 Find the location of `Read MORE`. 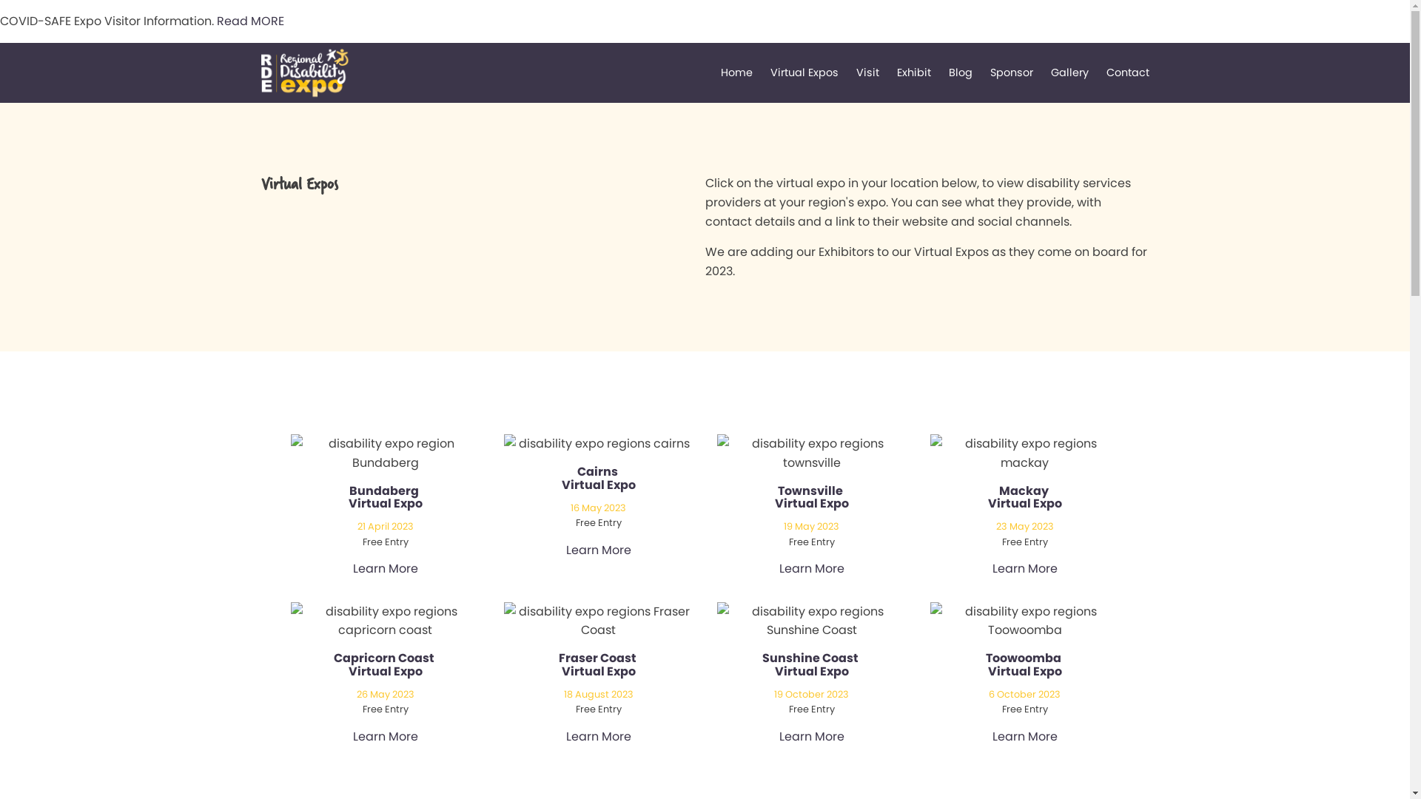

Read MORE is located at coordinates (250, 21).